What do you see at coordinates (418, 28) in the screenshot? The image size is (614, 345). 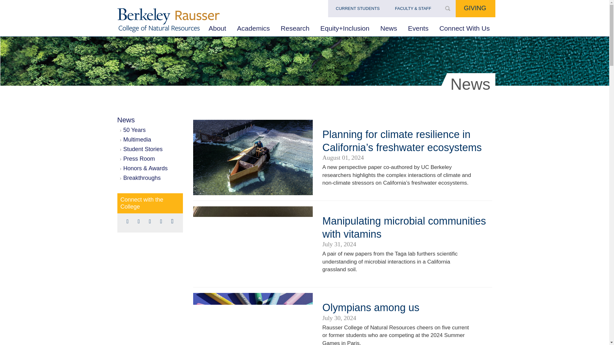 I see `Events` at bounding box center [418, 28].